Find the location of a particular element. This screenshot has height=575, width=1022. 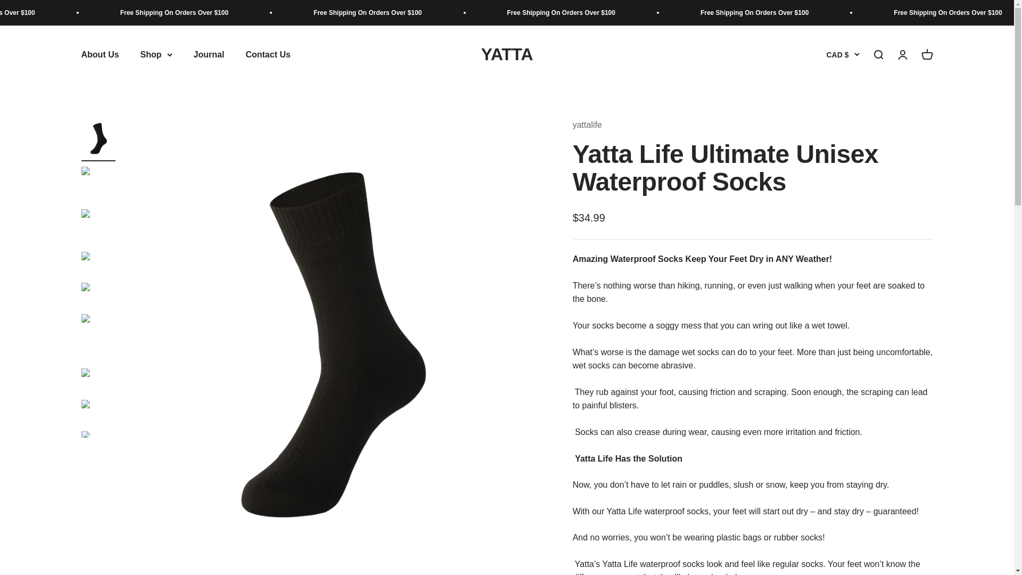

About Us is located at coordinates (99, 54).